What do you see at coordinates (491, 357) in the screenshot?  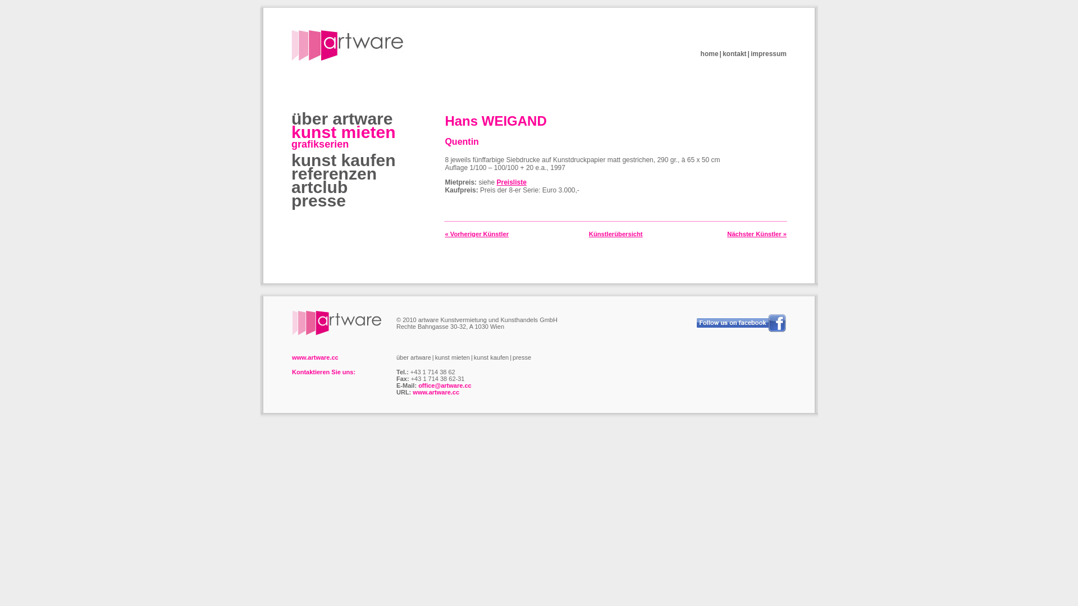 I see `kunst kaufen` at bounding box center [491, 357].